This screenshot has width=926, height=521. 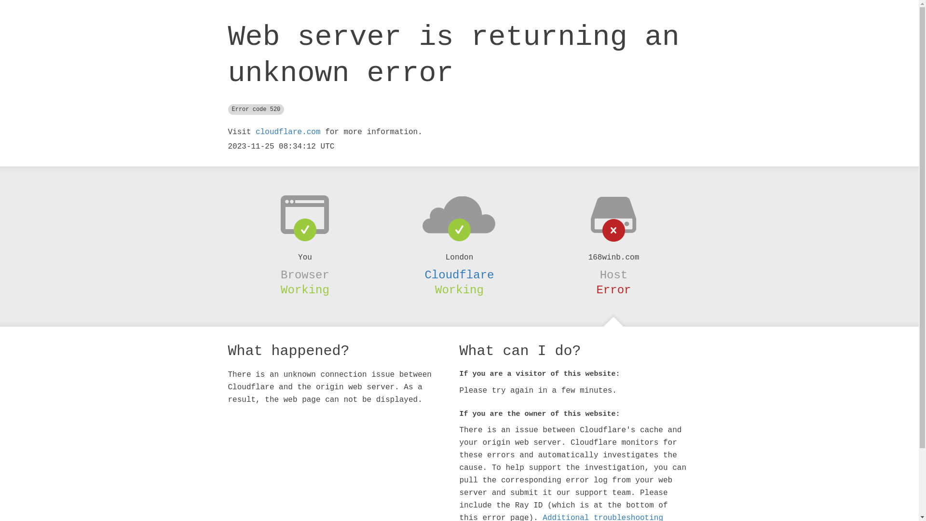 What do you see at coordinates (288, 132) in the screenshot?
I see `cloudflare.com` at bounding box center [288, 132].